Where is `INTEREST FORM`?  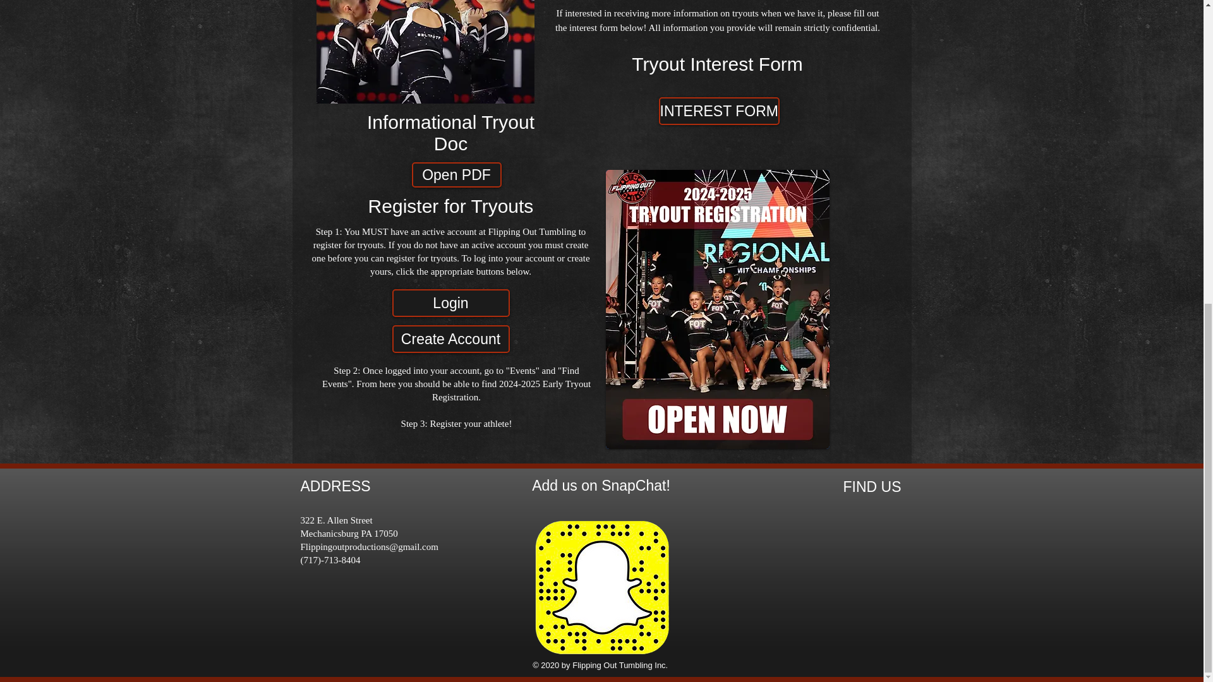
INTEREST FORM is located at coordinates (718, 111).